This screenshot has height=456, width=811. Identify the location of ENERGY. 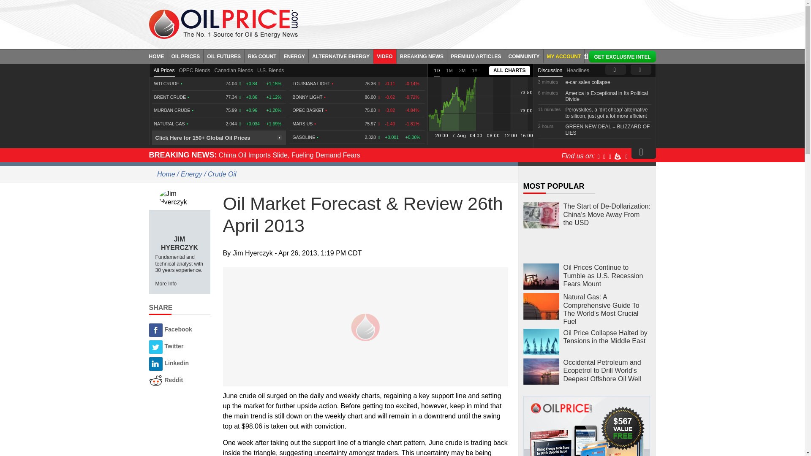
(294, 56).